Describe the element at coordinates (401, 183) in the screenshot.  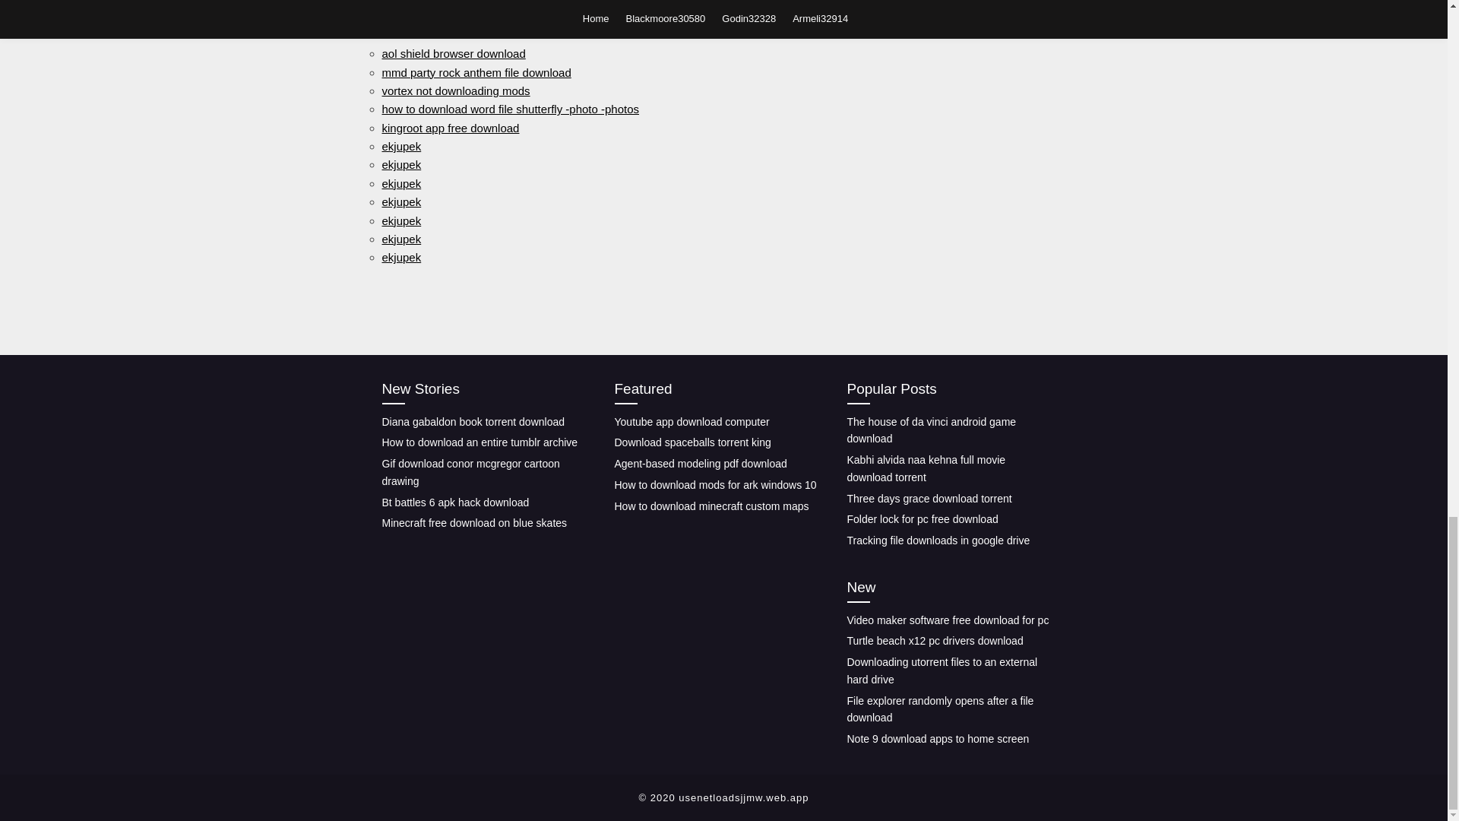
I see `ekjupek` at that location.